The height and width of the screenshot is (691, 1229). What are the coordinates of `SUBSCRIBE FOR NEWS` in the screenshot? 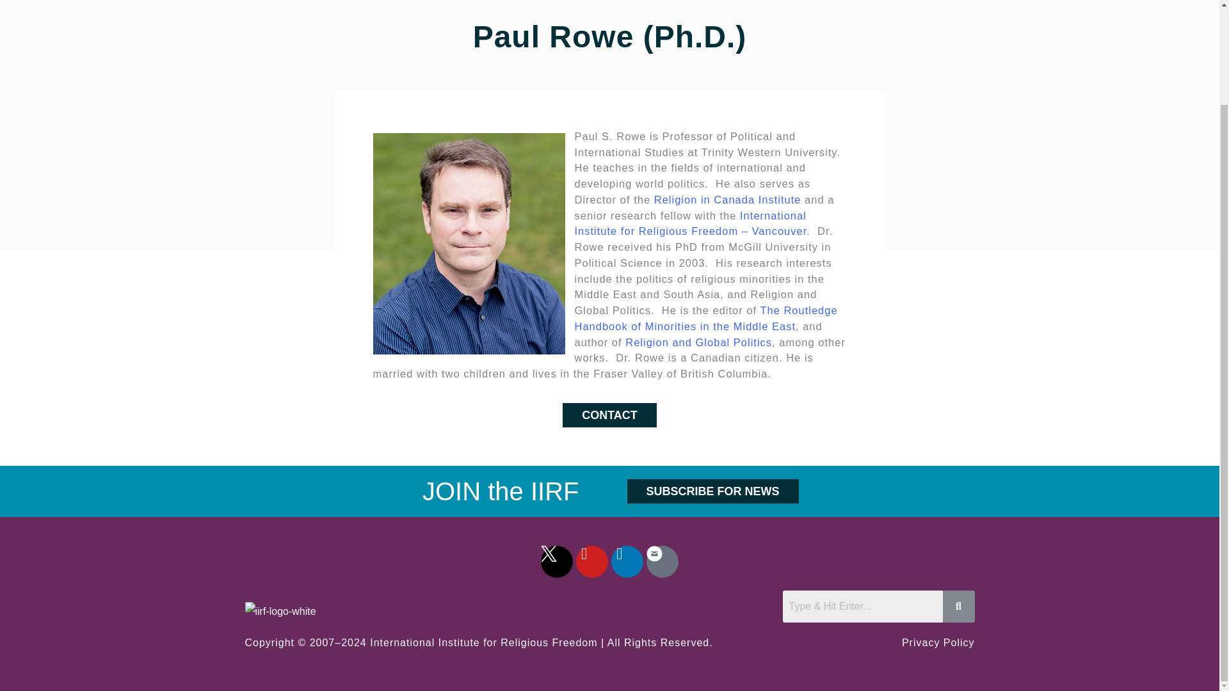 It's located at (713, 491).